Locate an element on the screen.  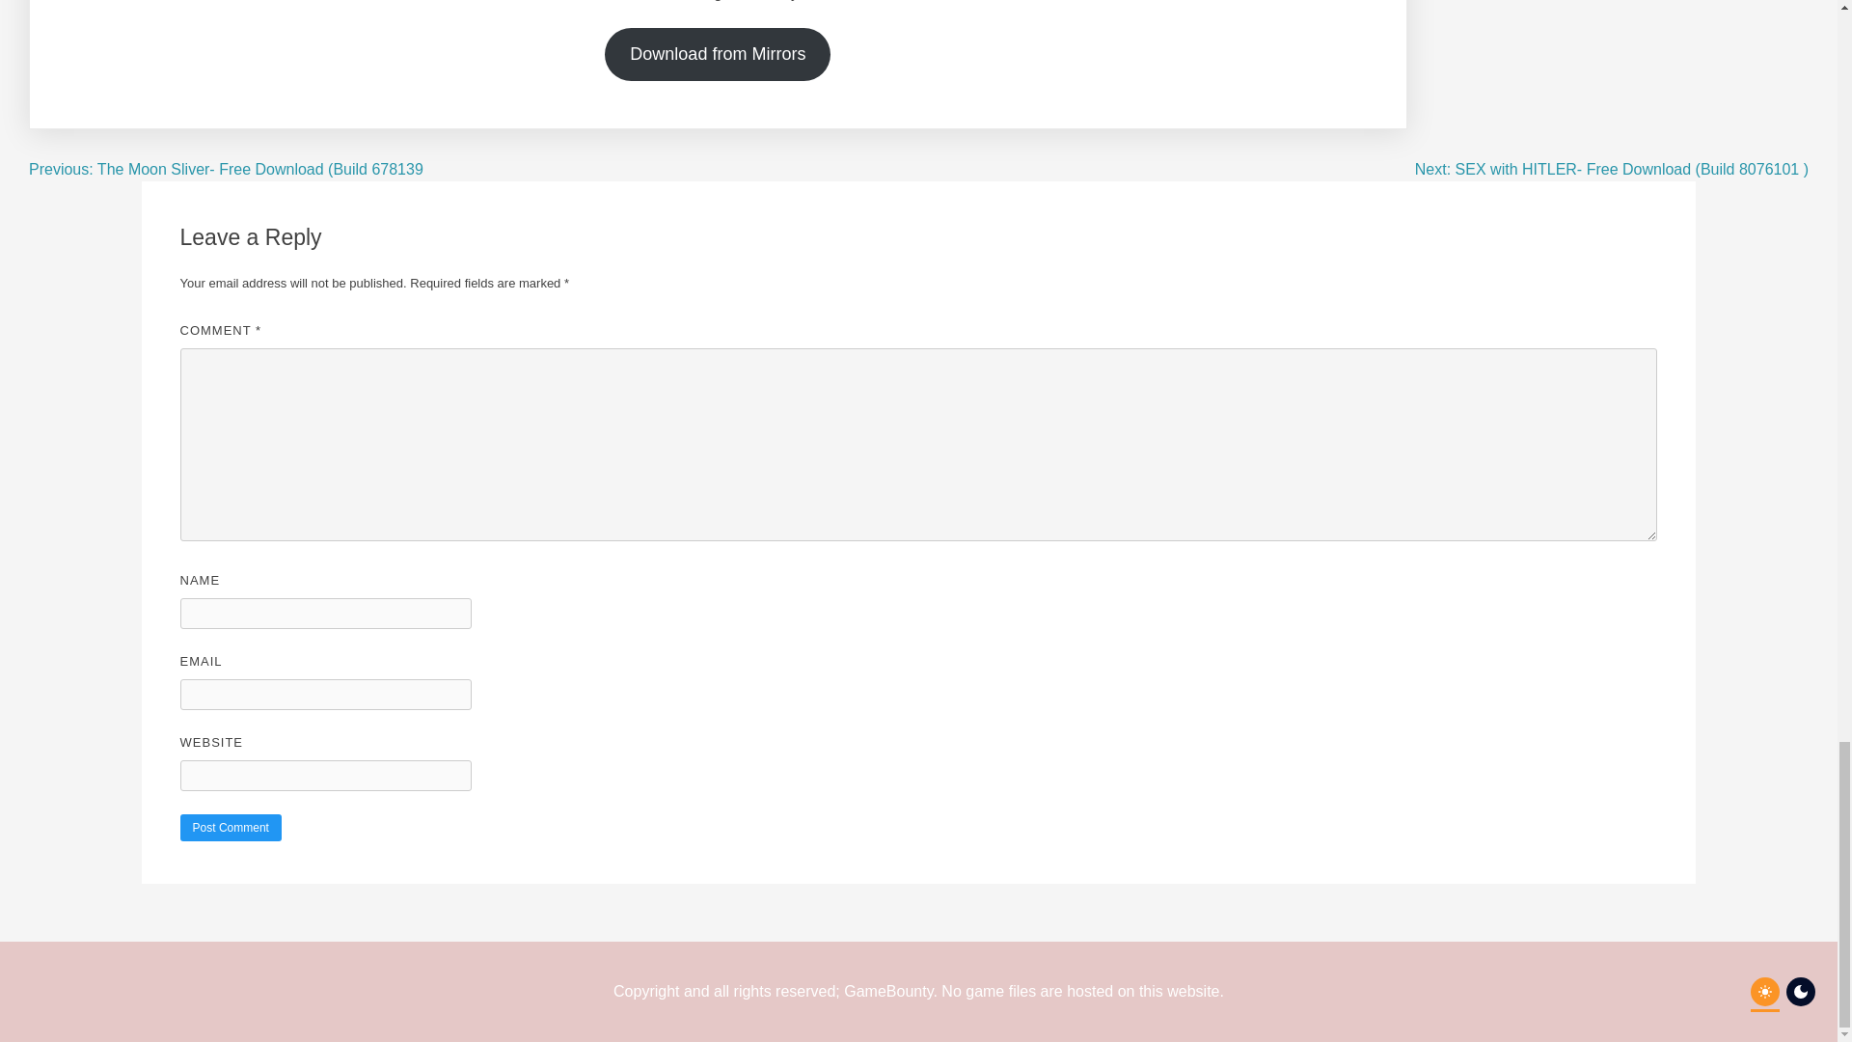
Post Comment is located at coordinates (230, 827).